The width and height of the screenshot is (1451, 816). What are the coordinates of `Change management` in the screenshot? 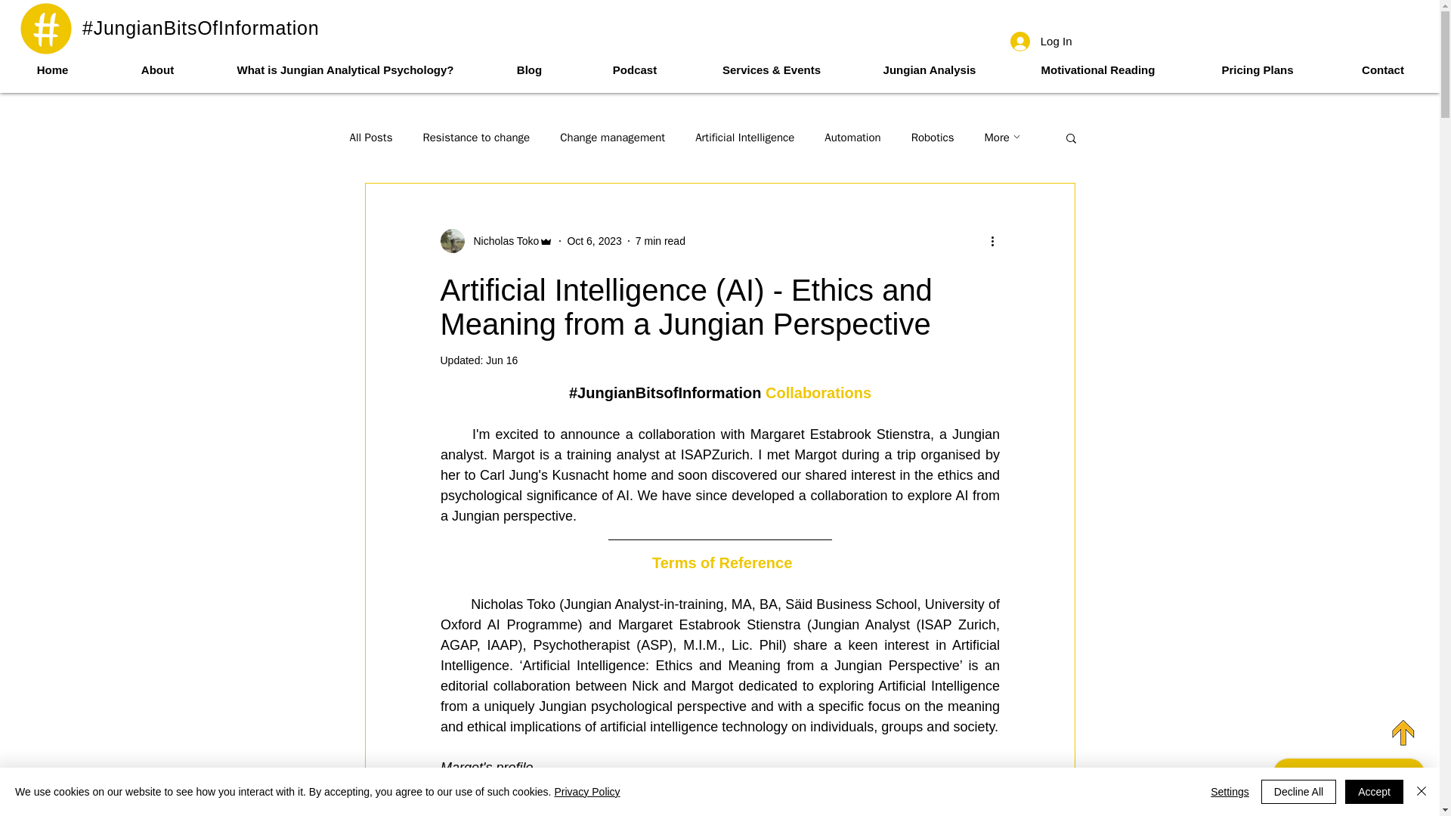 It's located at (612, 137).